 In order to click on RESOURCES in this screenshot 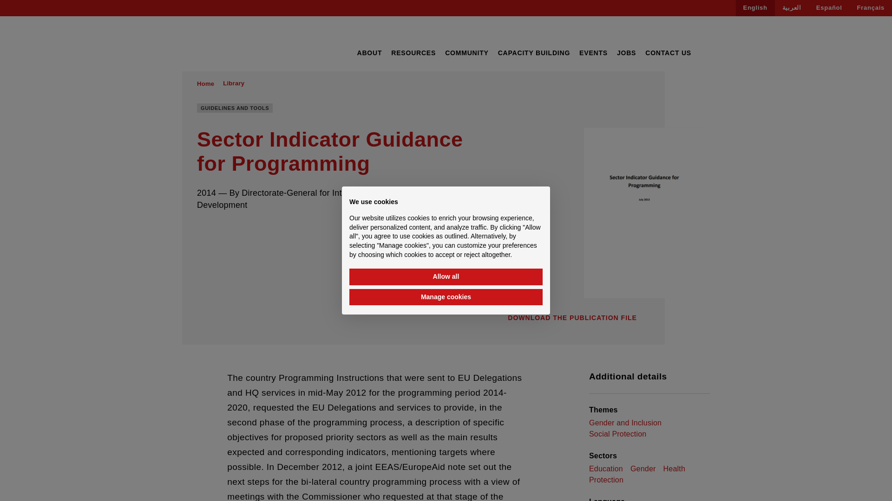, I will do `click(413, 53)`.